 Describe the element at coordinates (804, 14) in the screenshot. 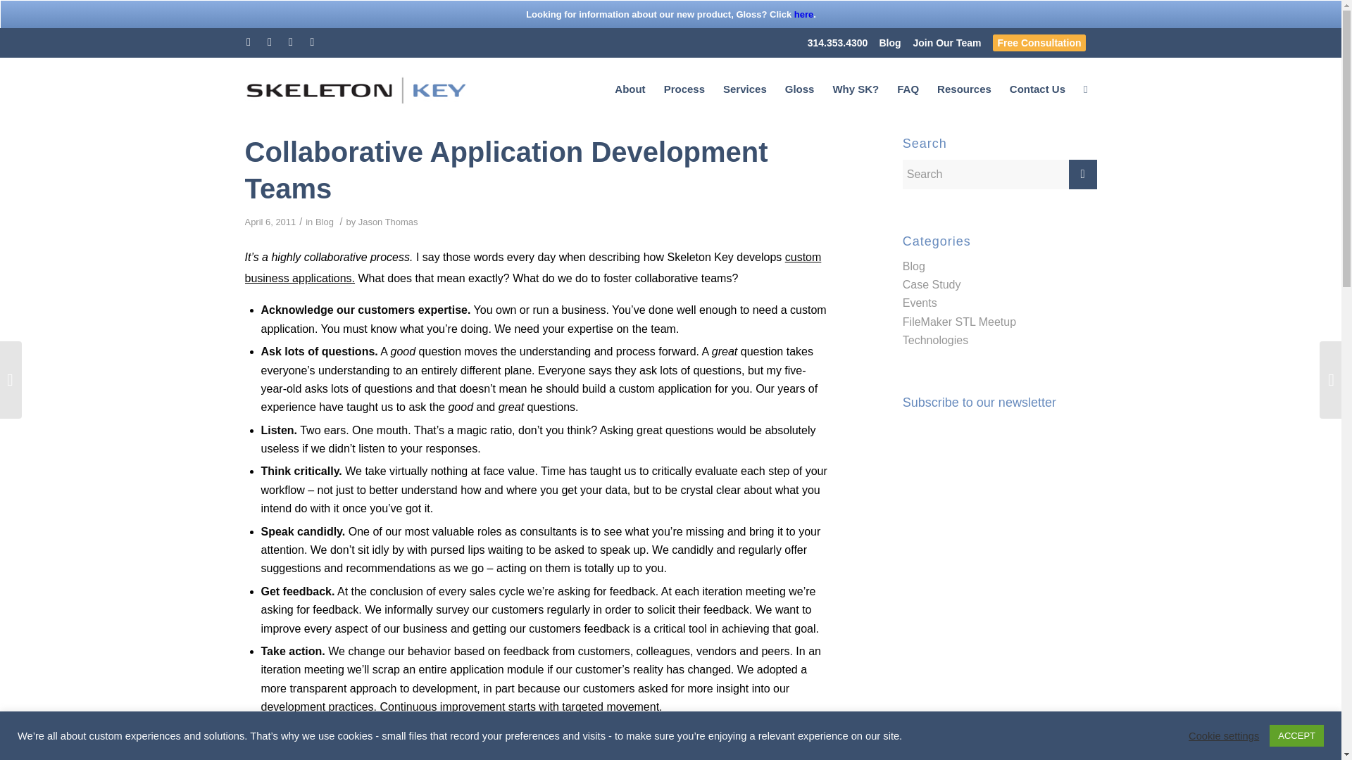

I see `here` at that location.